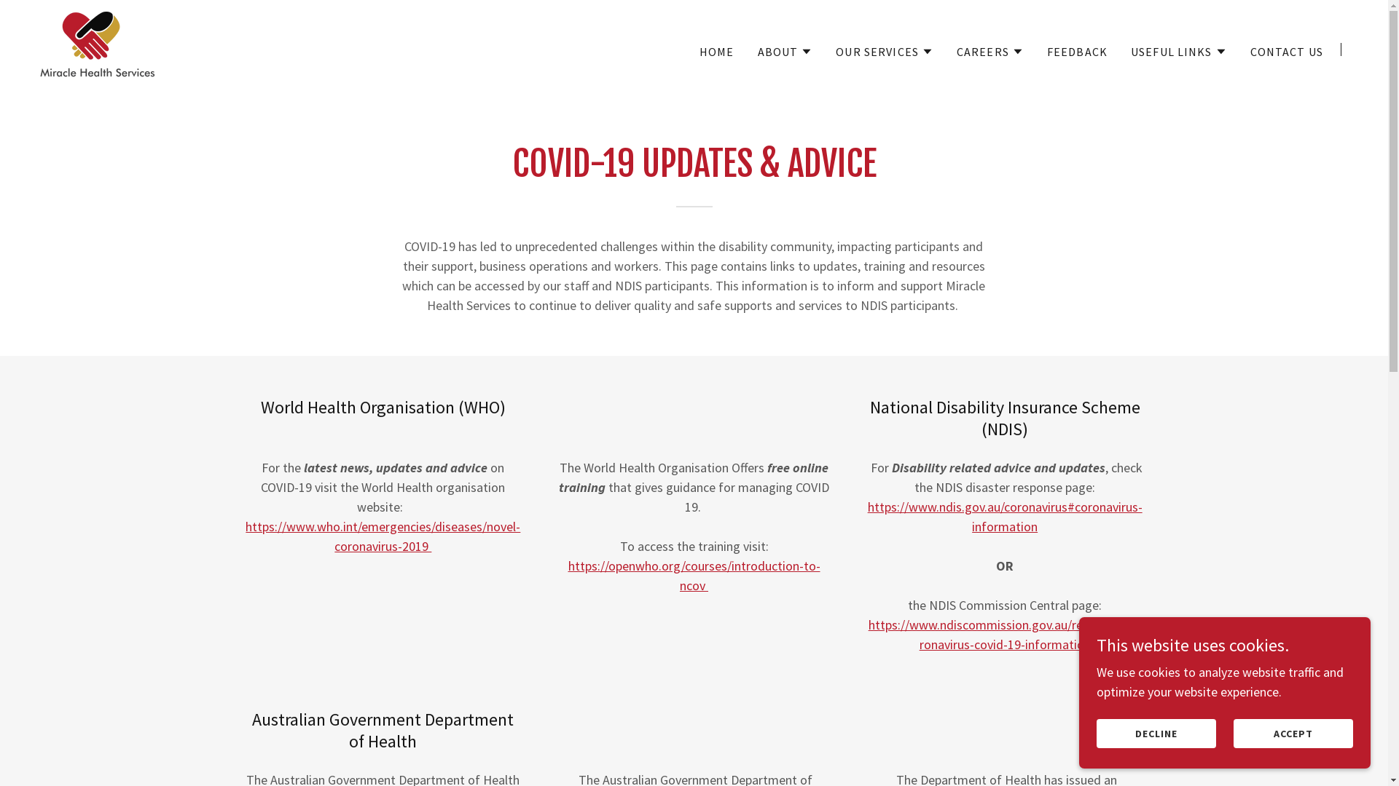 This screenshot has width=1399, height=786. Describe the element at coordinates (1287, 51) in the screenshot. I see `CONTACT US` at that location.